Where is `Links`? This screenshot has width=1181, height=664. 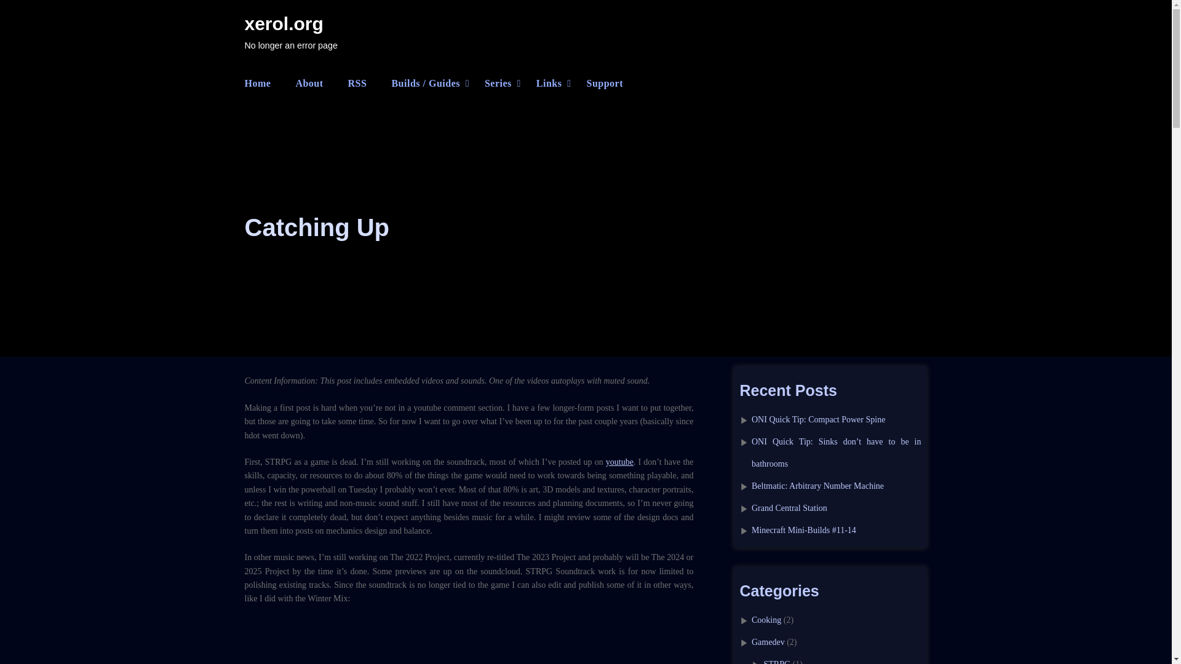
Links is located at coordinates (549, 83).